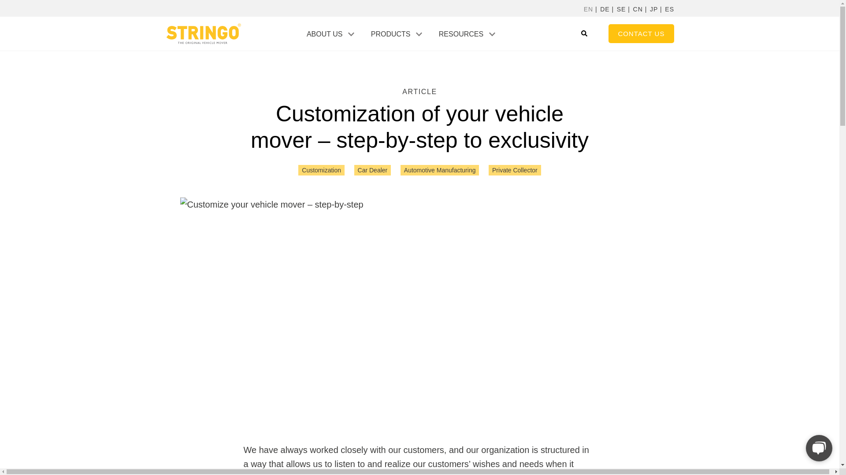 The height and width of the screenshot is (475, 846). I want to click on CONTACT US, so click(641, 33).